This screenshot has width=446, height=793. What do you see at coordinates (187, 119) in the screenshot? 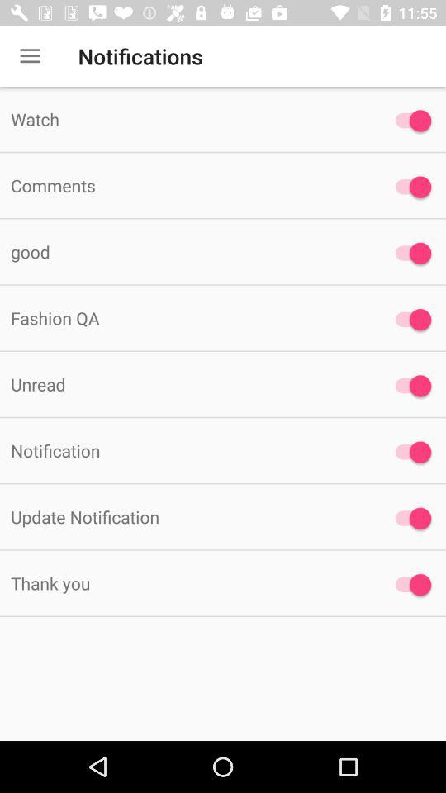
I see `turn on icon above the comments` at bounding box center [187, 119].